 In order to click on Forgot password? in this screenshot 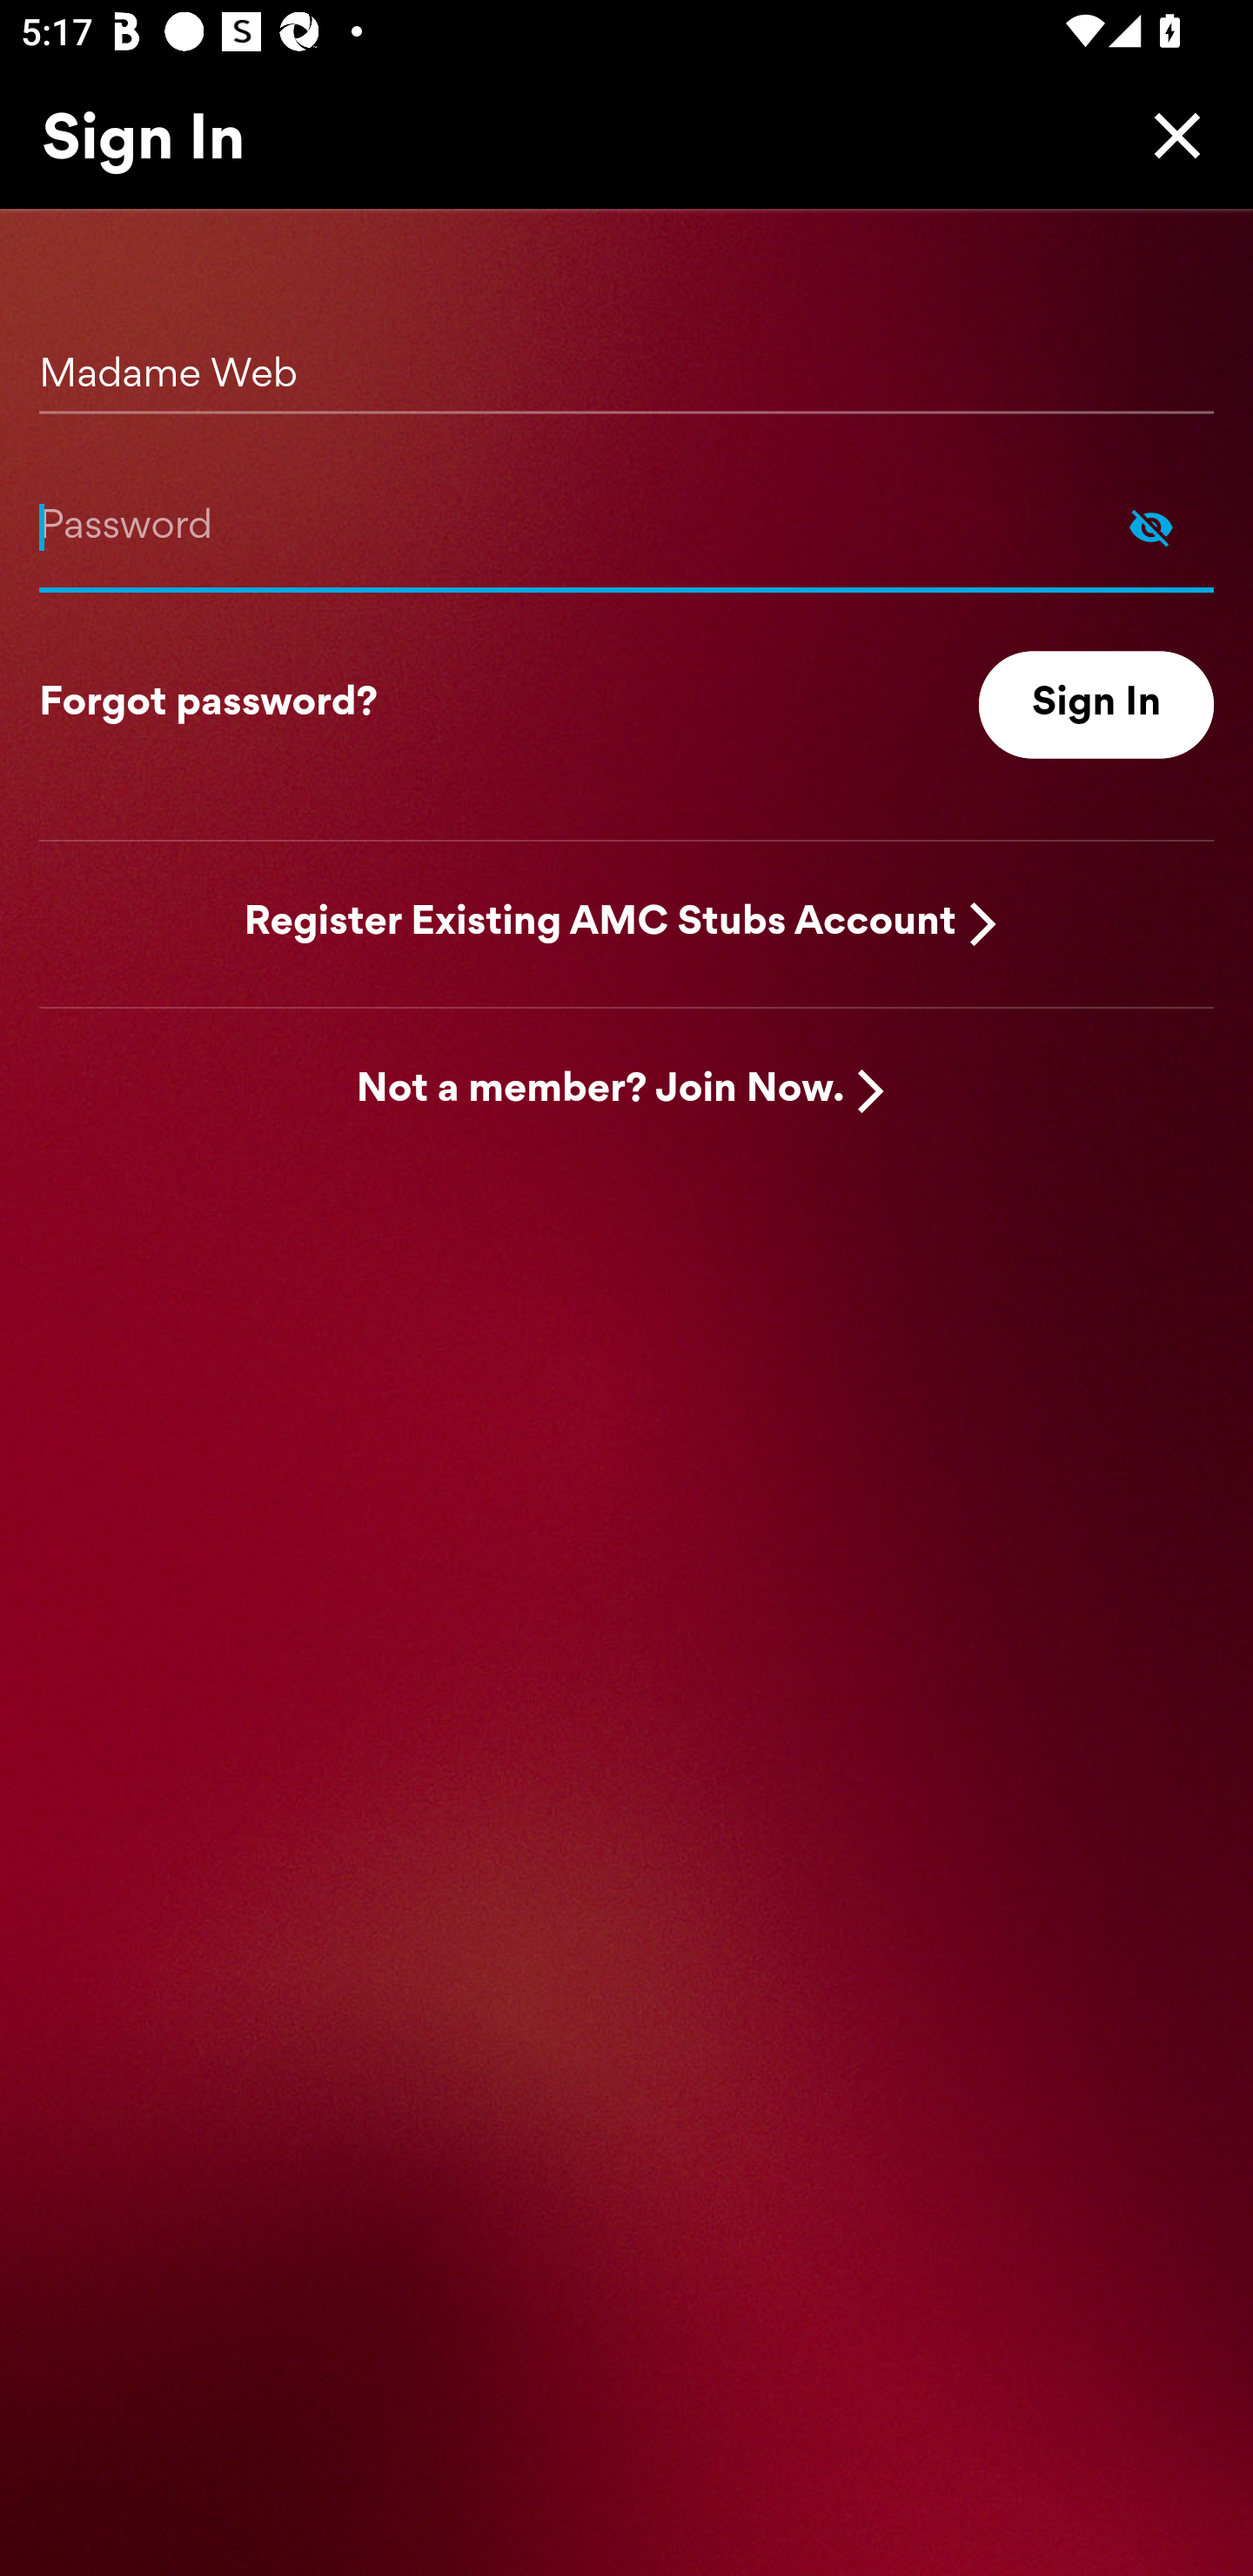, I will do `click(208, 705)`.